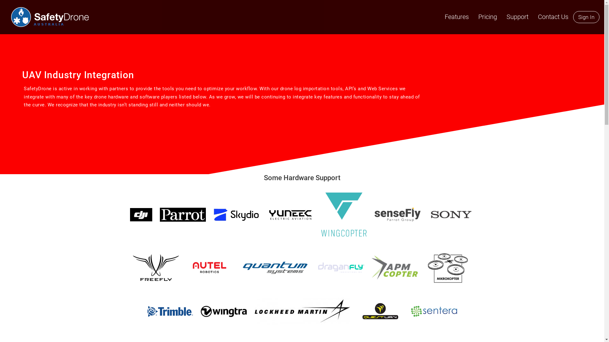 This screenshot has width=609, height=342. I want to click on Features, so click(457, 17).